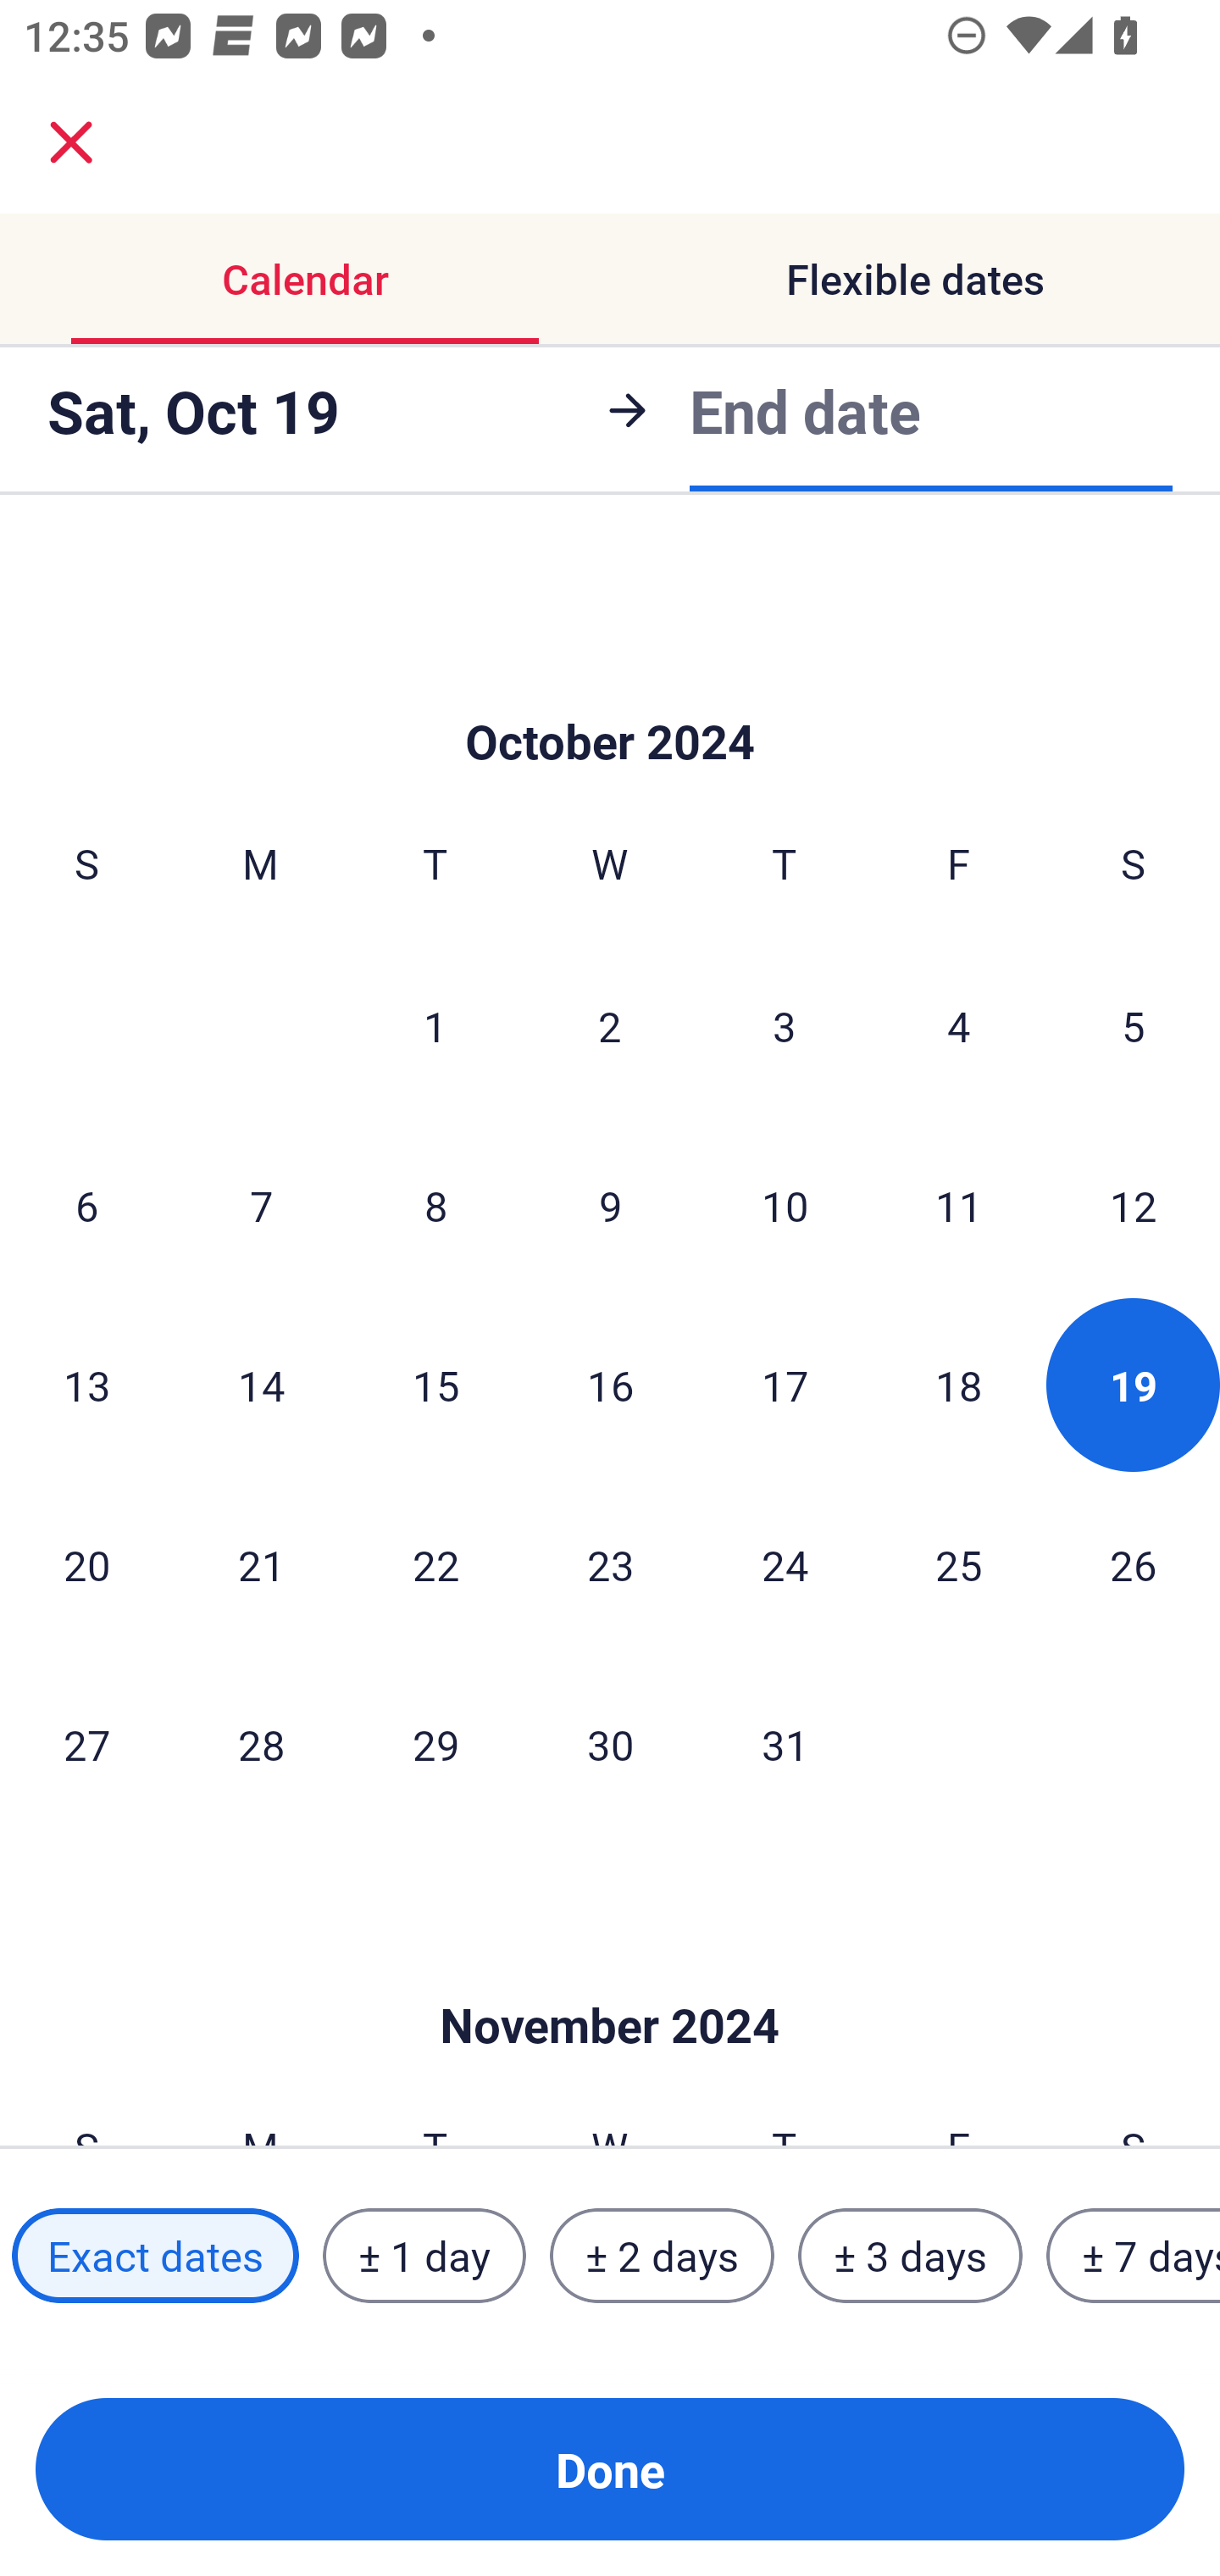 Image resolution: width=1220 pixels, height=2576 pixels. Describe the element at coordinates (86, 1205) in the screenshot. I see `6 Sunday, October 6, 2024` at that location.